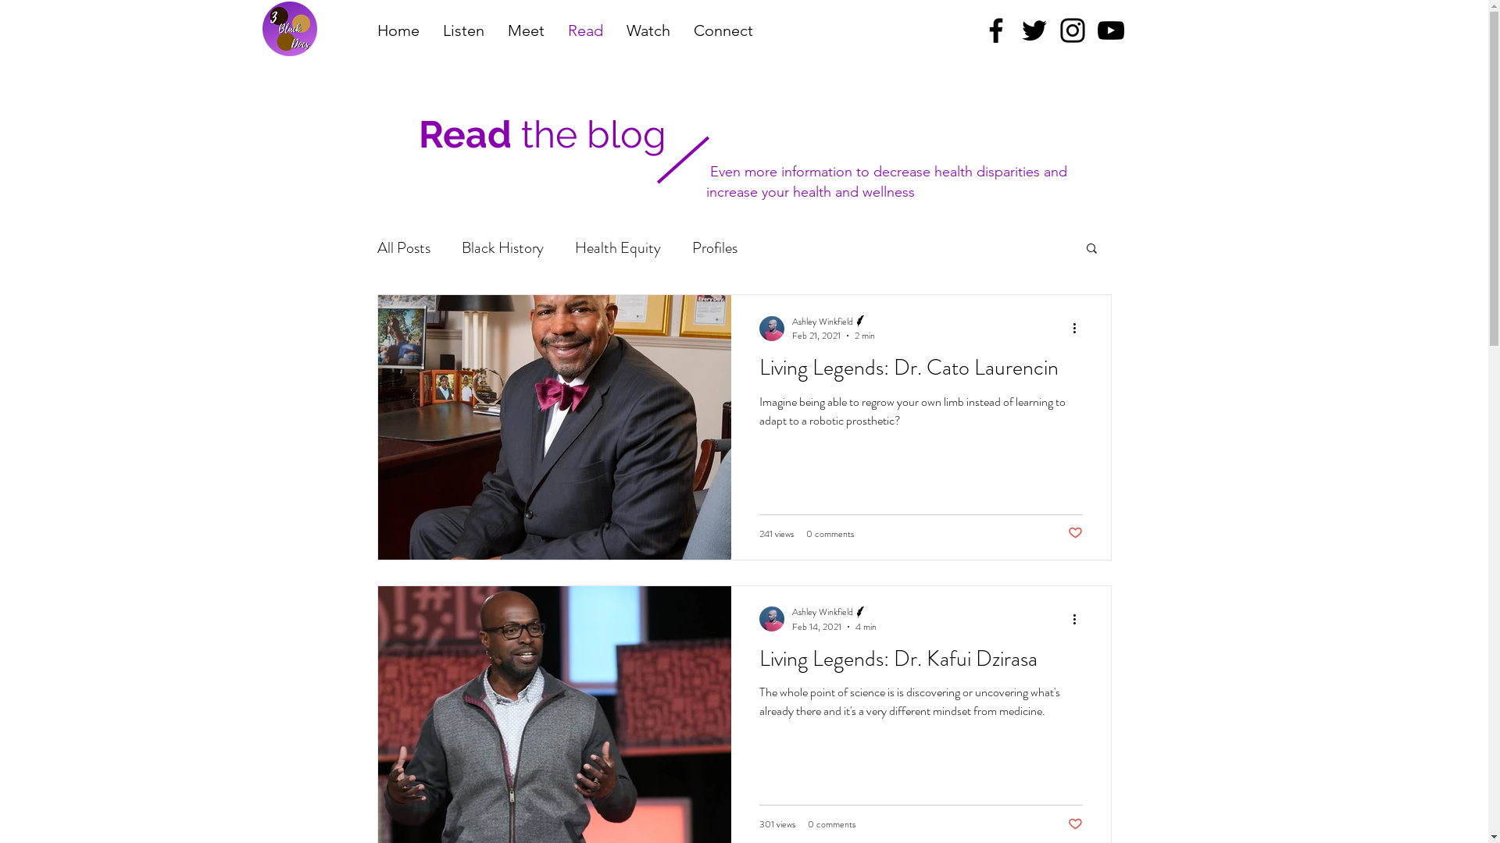  I want to click on Meet, so click(525, 30).